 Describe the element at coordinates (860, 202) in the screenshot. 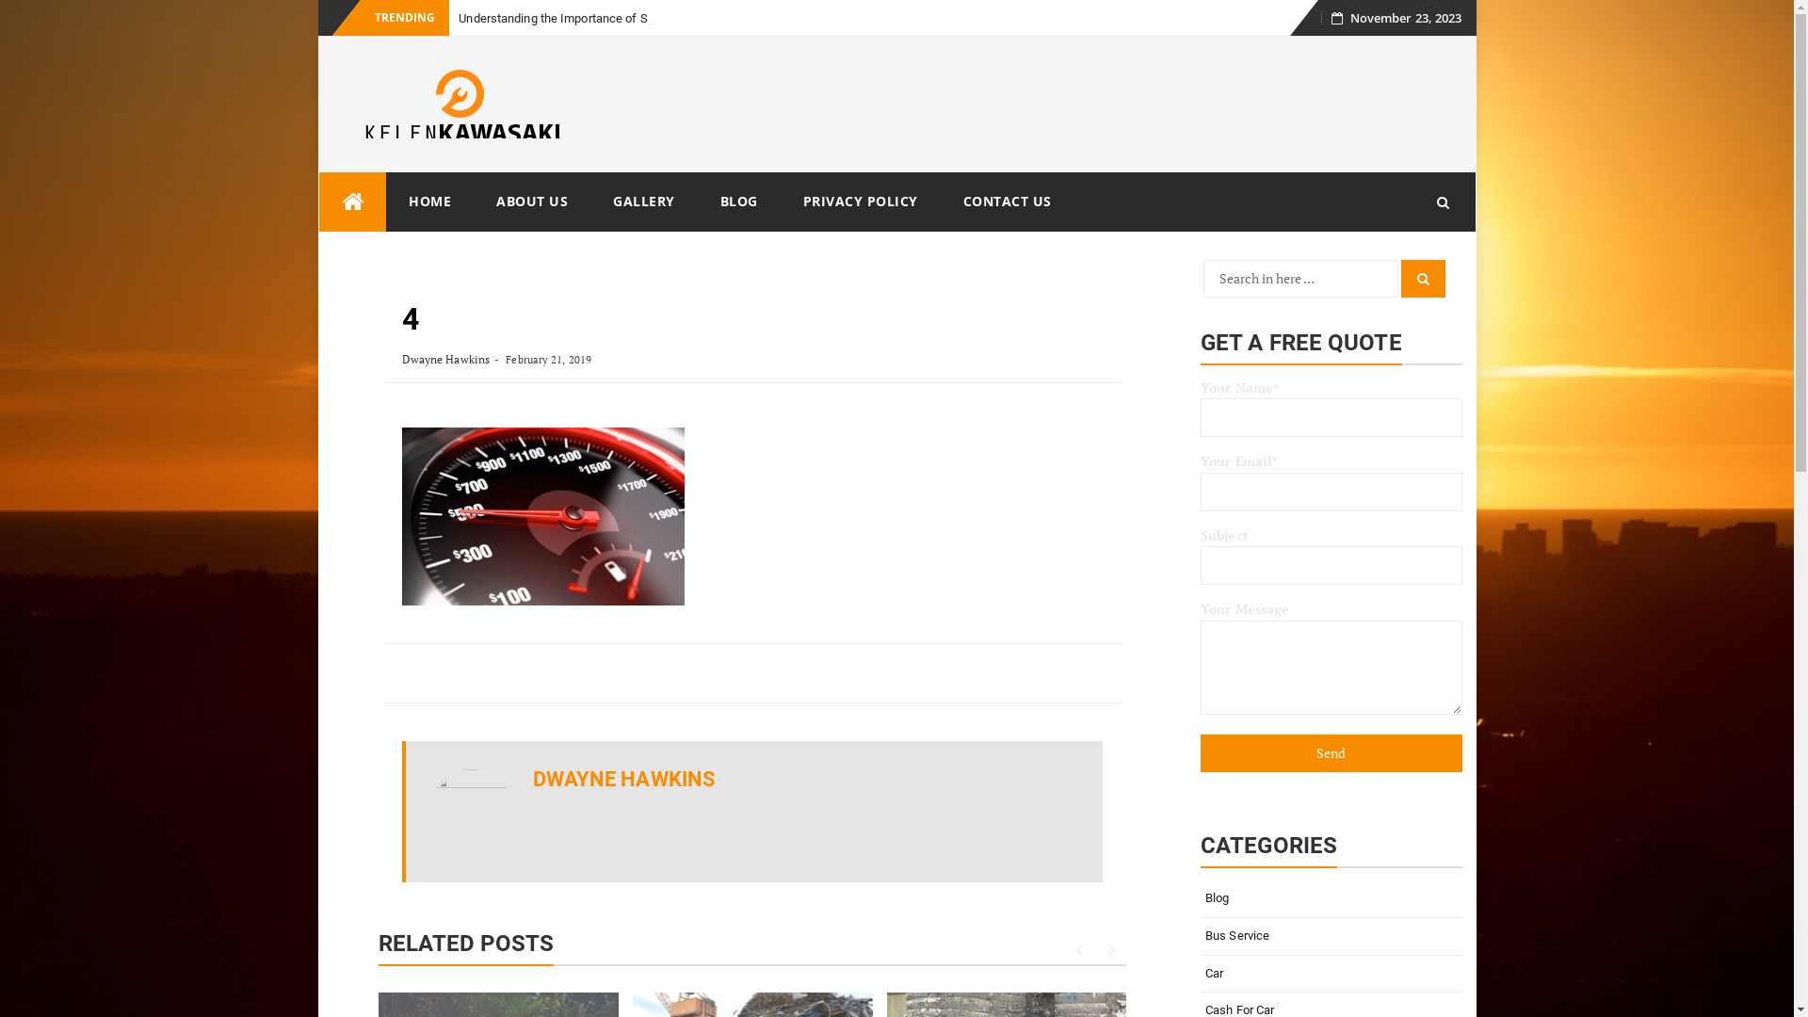

I see `PRIVACY POLICY` at that location.